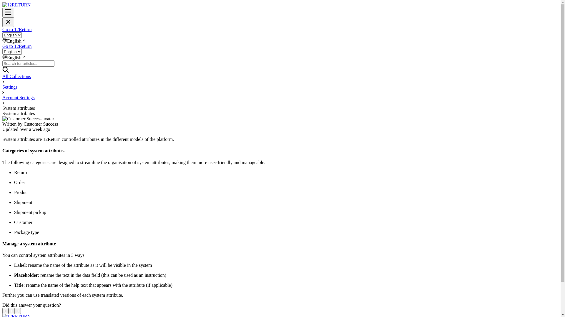 Image resolution: width=565 pixels, height=317 pixels. What do you see at coordinates (17, 29) in the screenshot?
I see `Go to 12Return` at bounding box center [17, 29].